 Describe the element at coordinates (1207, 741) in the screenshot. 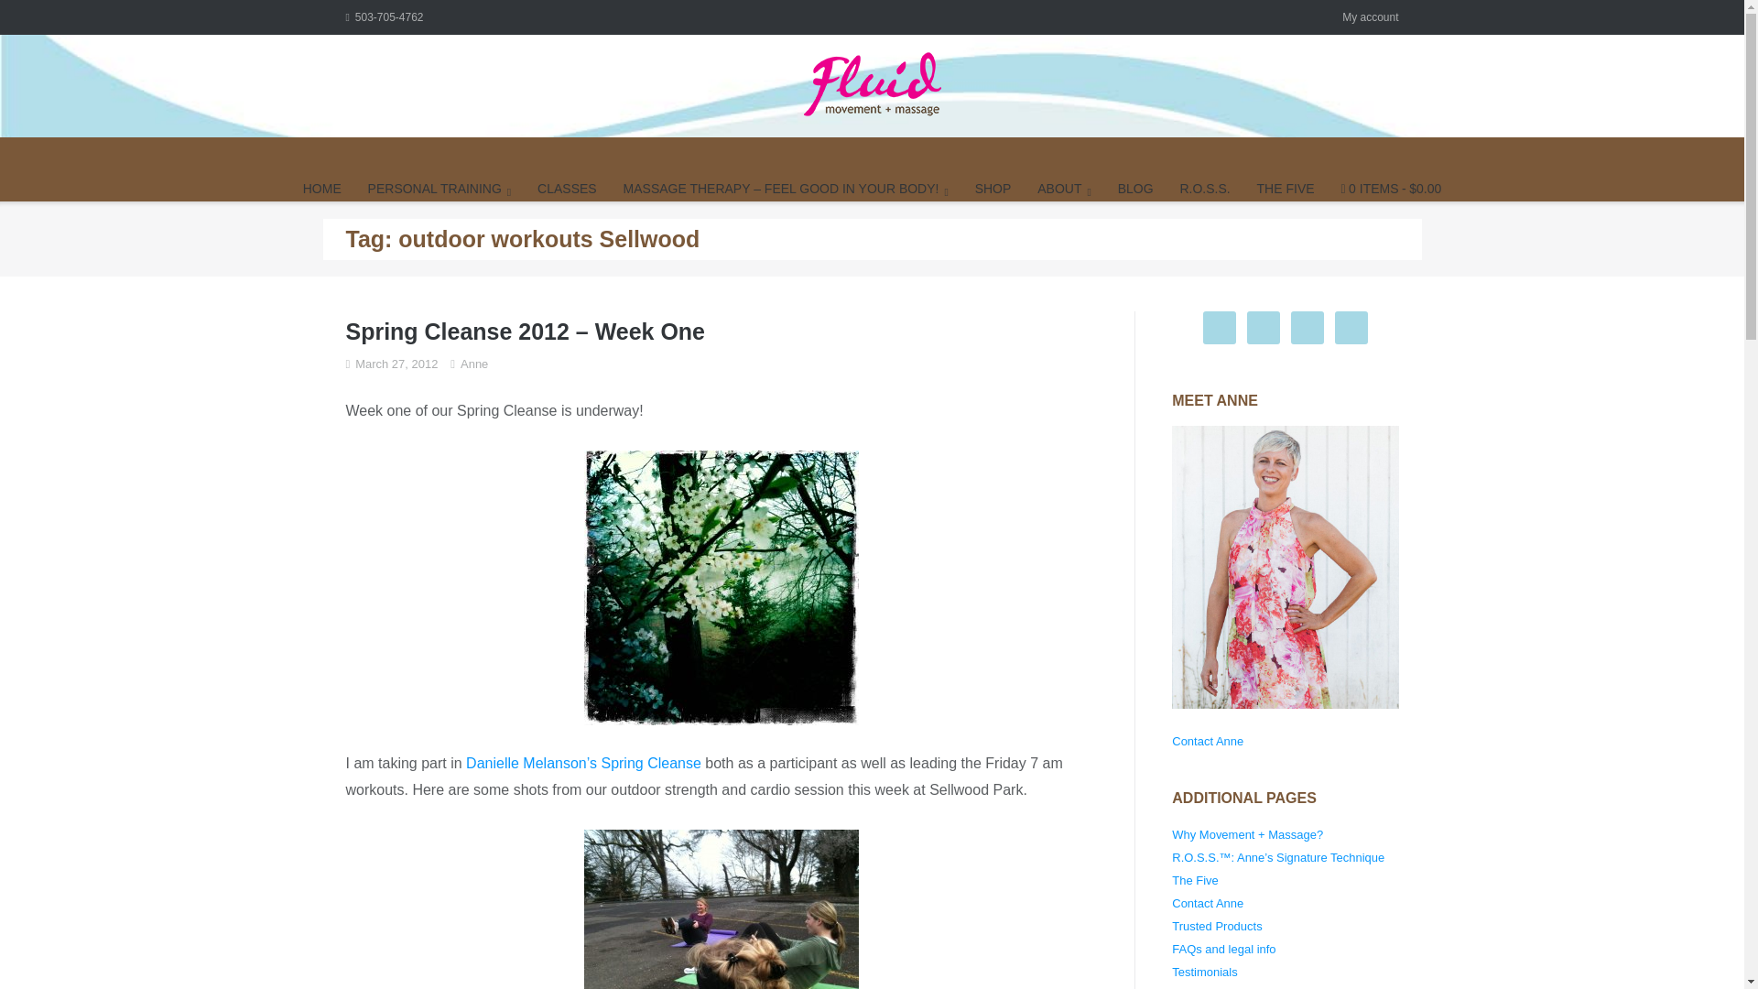

I see `Contact Anne` at that location.